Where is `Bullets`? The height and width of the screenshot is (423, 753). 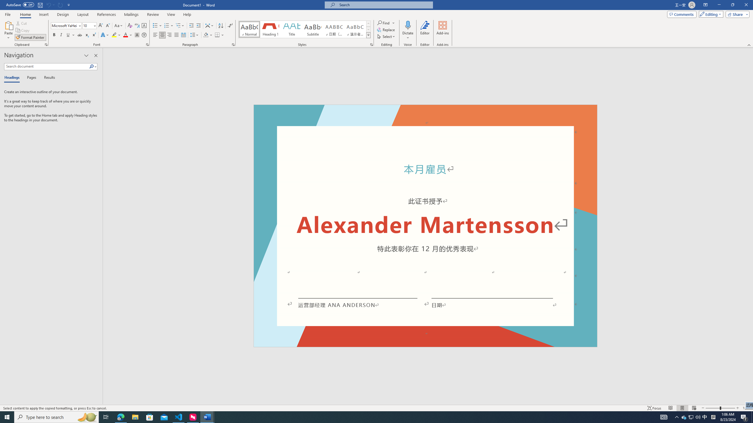 Bullets is located at coordinates (155, 26).